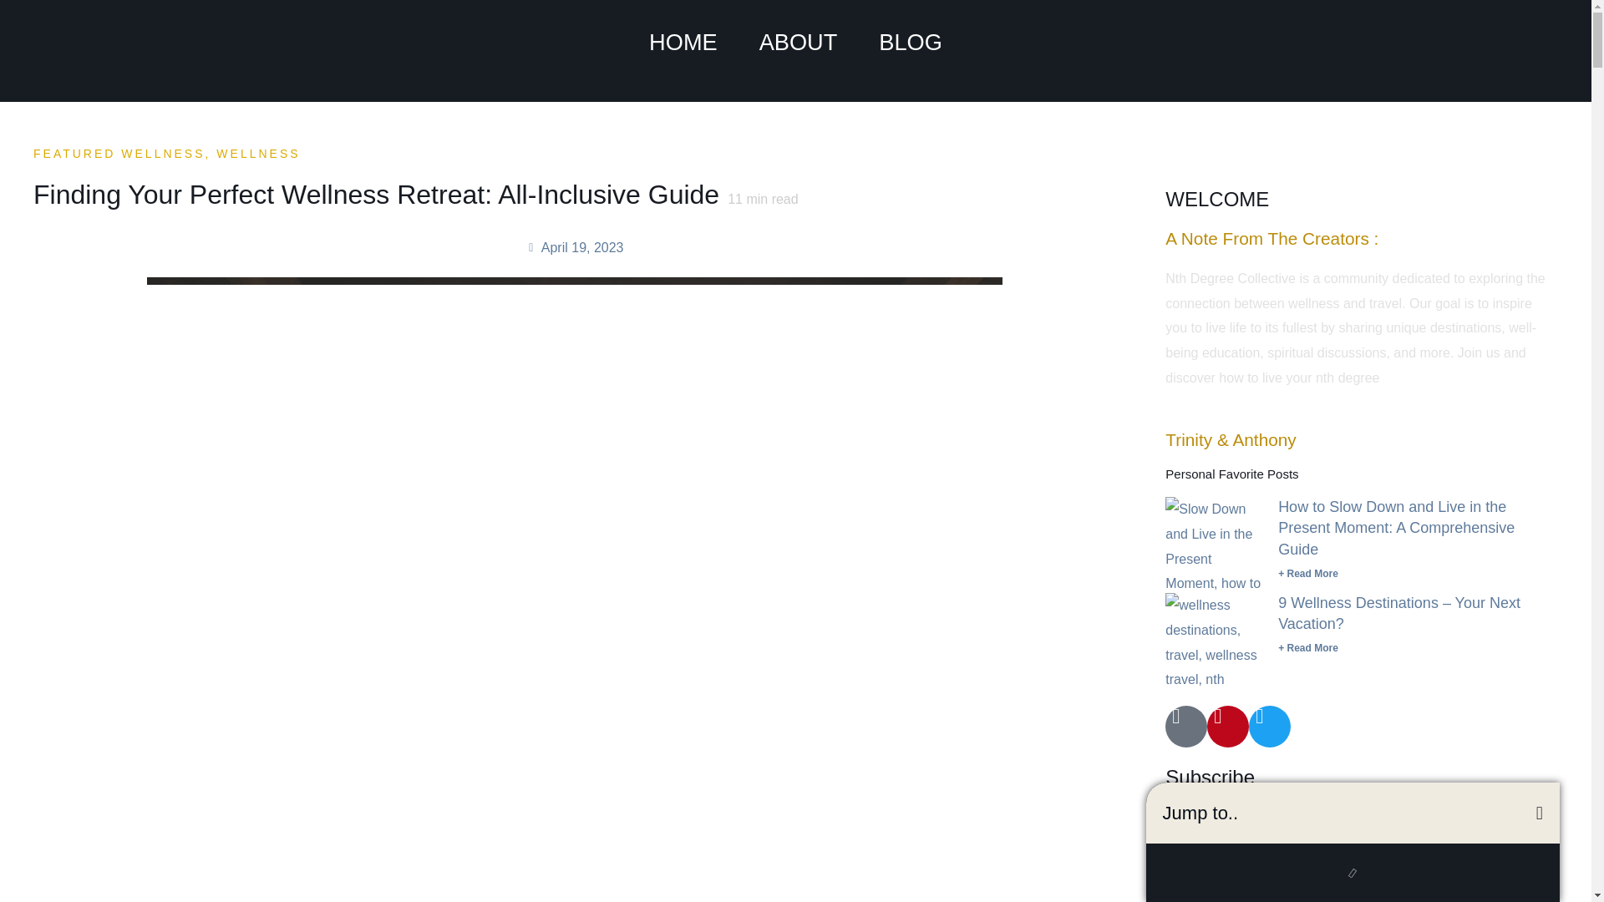 The width and height of the screenshot is (1604, 902). What do you see at coordinates (119, 154) in the screenshot?
I see `FEATURED WELLNESS` at bounding box center [119, 154].